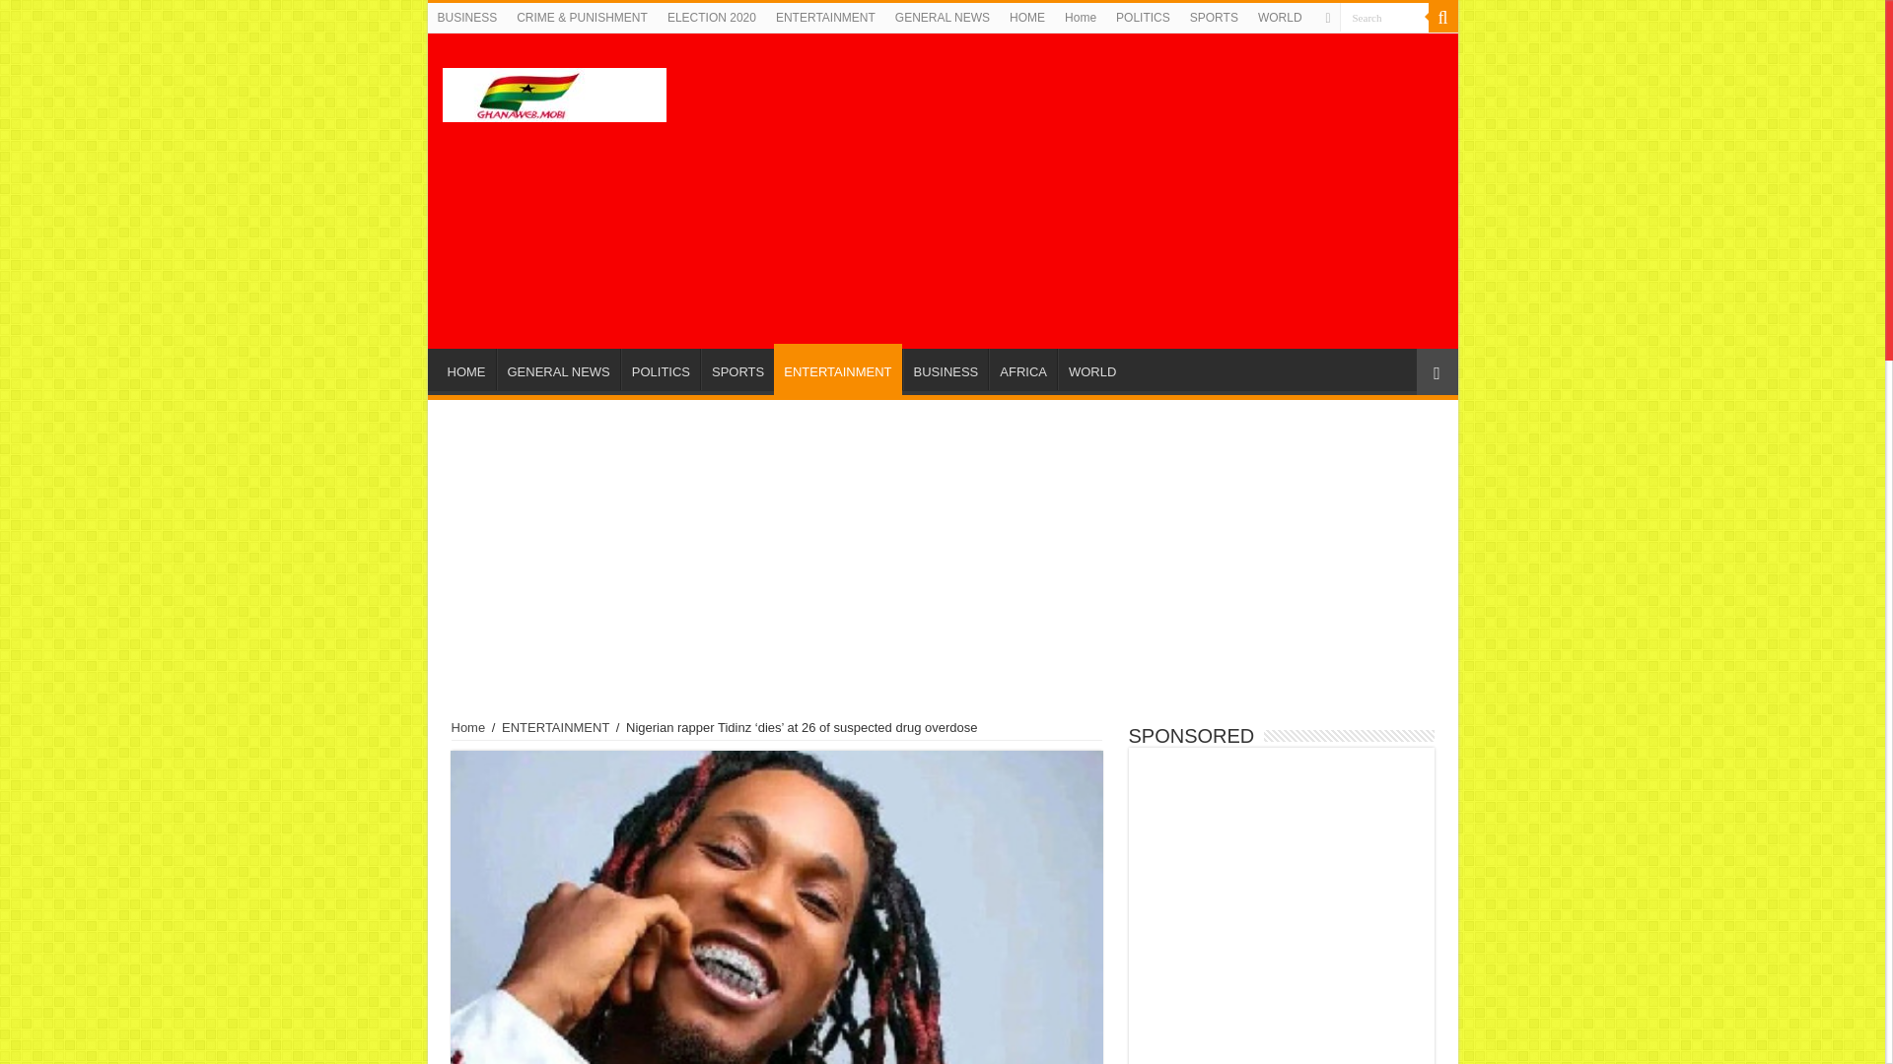  What do you see at coordinates (467, 18) in the screenshot?
I see `BUSINESS` at bounding box center [467, 18].